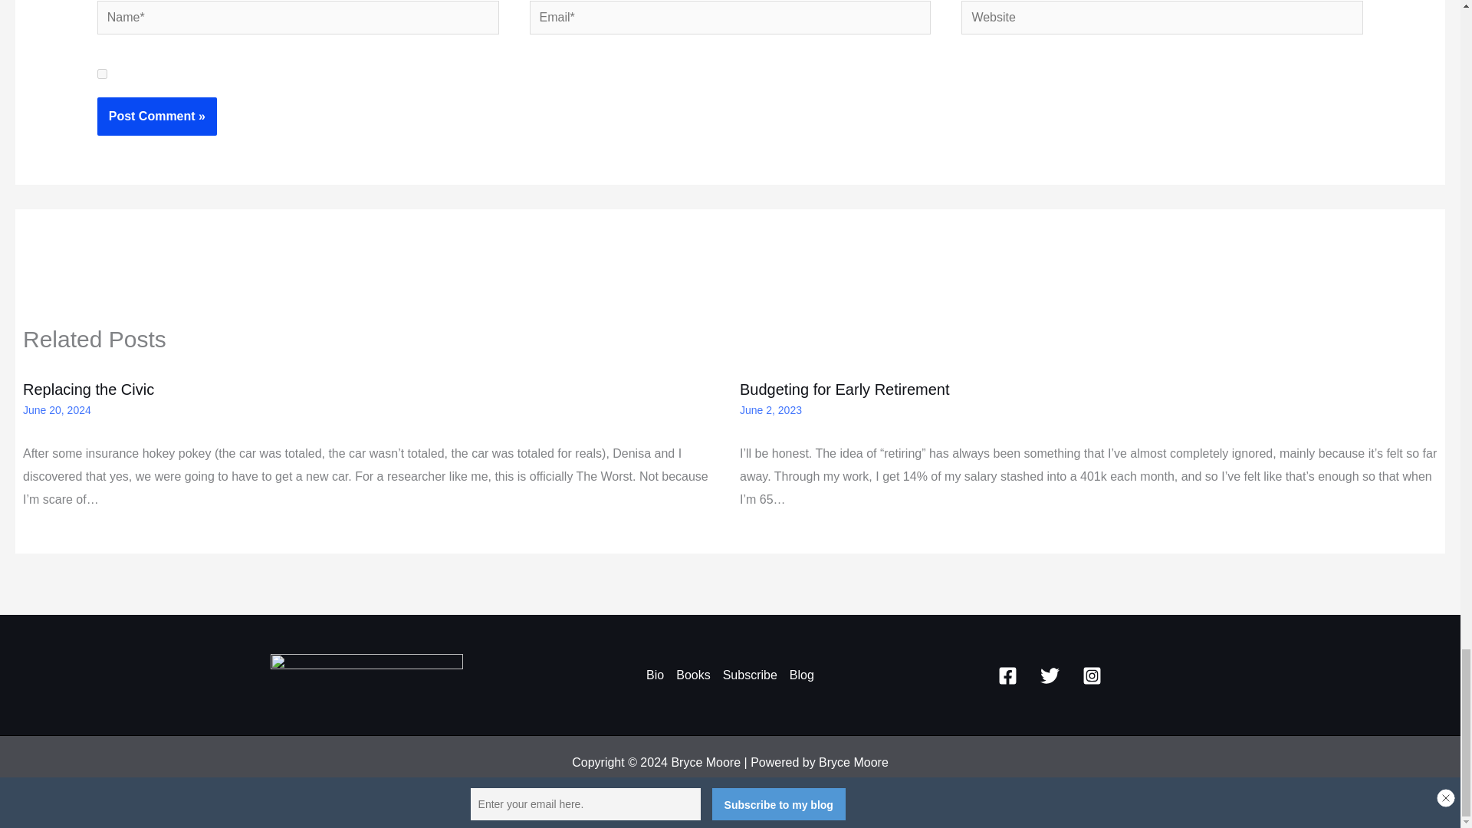 The width and height of the screenshot is (1472, 828). Describe the element at coordinates (89, 389) in the screenshot. I see `Replacing the Civic` at that location.